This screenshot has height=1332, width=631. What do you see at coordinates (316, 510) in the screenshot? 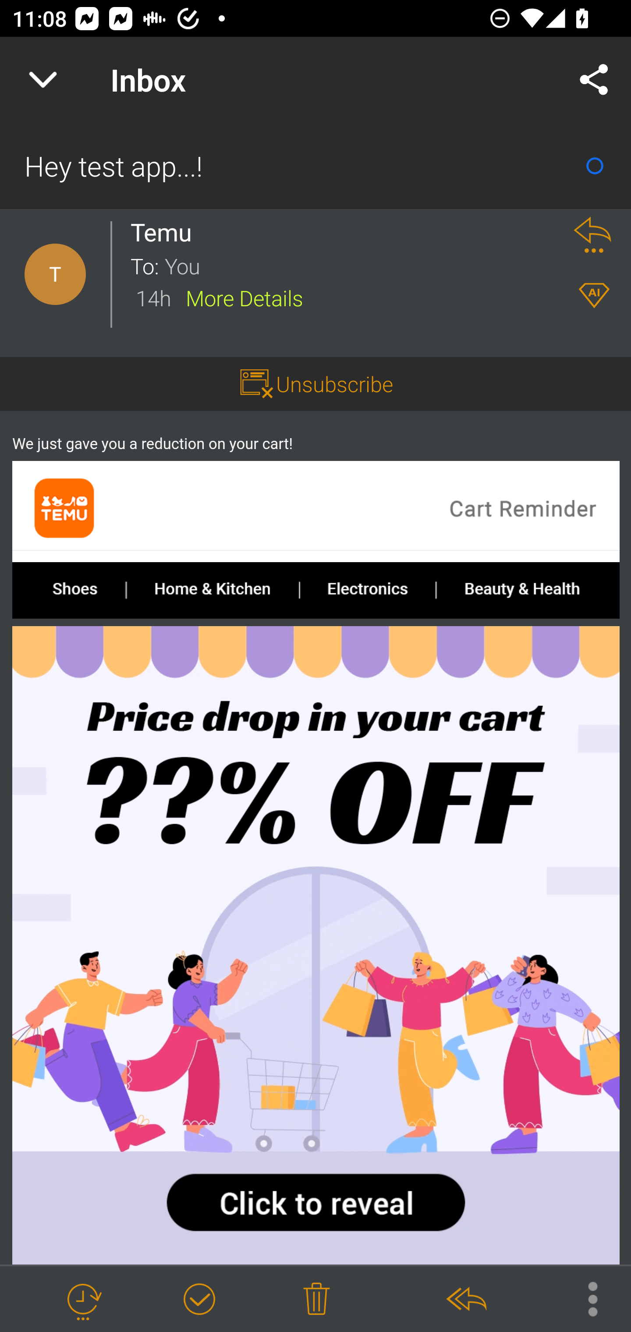
I see `d408cd15-284c-4d49-9bee-a7ad3e622445.png.slim` at bounding box center [316, 510].